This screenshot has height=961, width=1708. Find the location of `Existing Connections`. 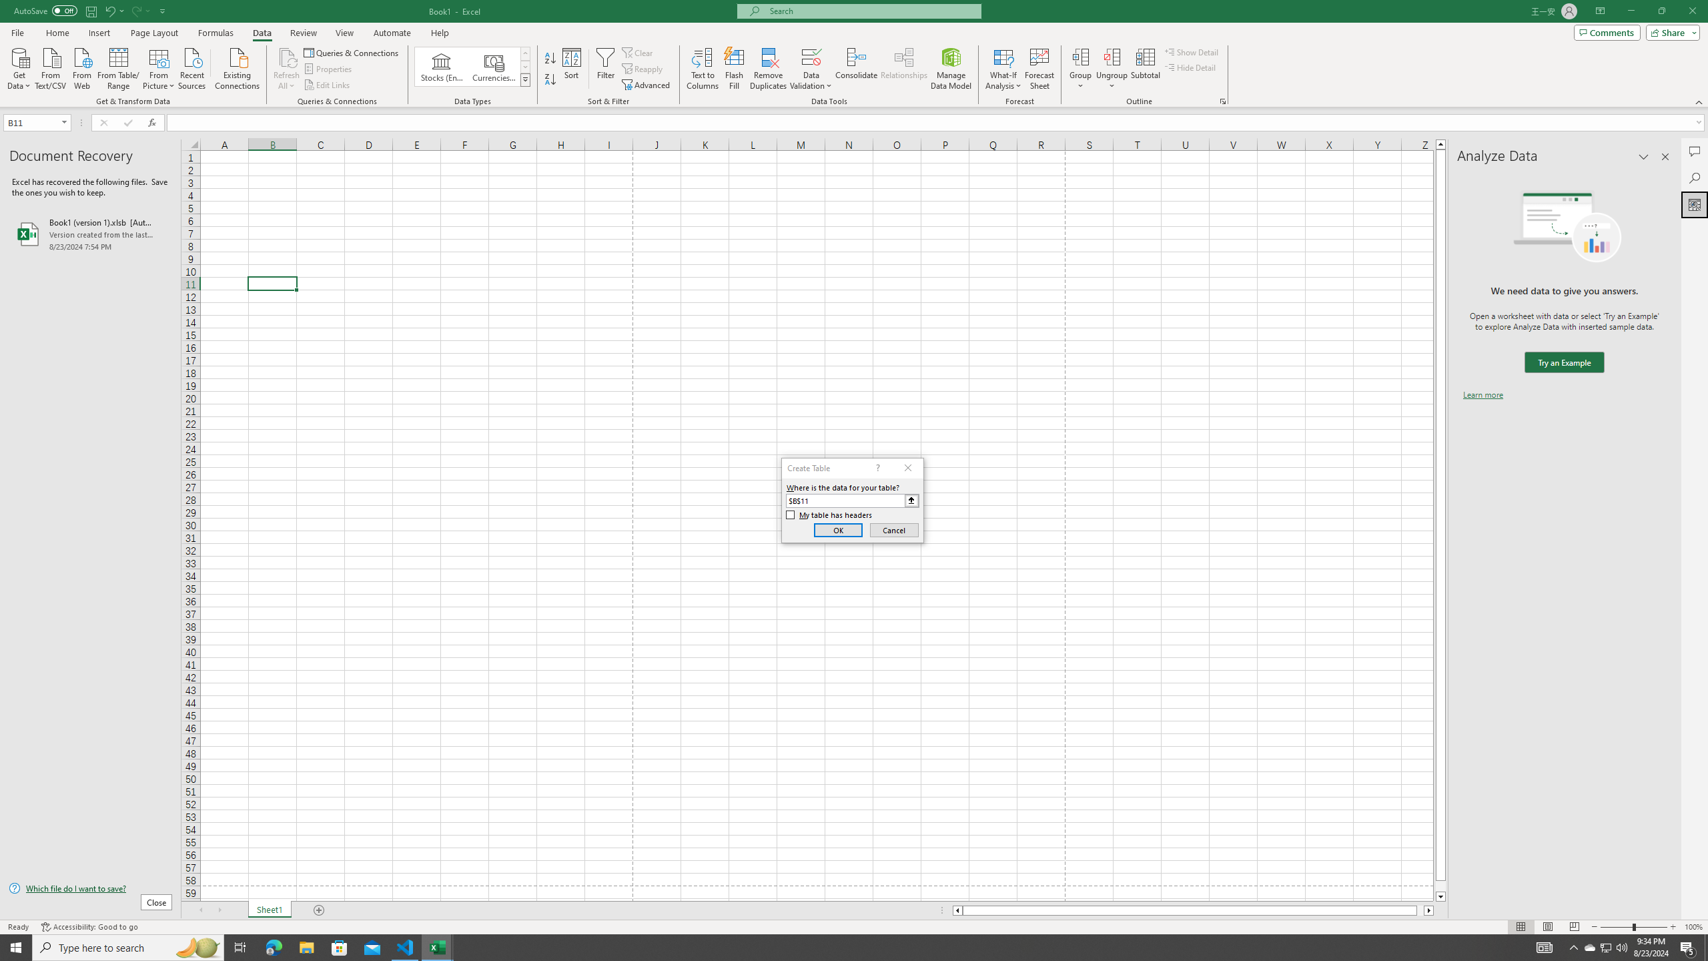

Existing Connections is located at coordinates (238, 67).